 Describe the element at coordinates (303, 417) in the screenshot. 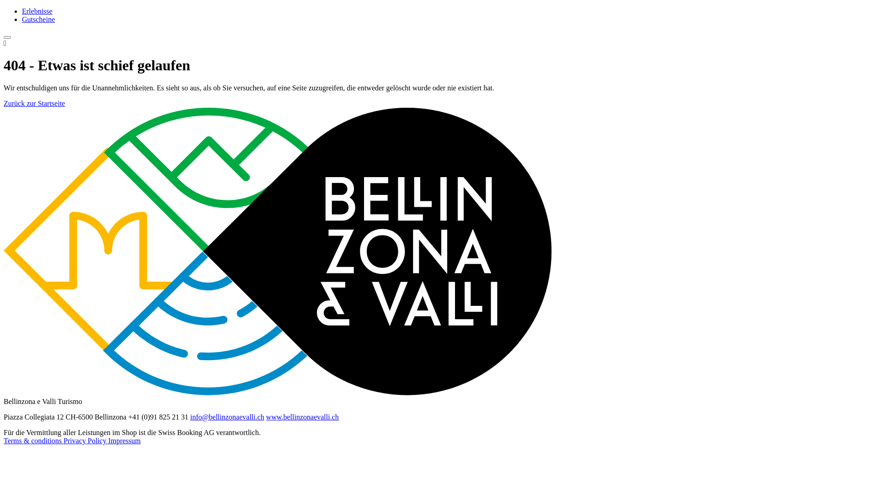

I see `www.bellinzonaevalli.ch` at that location.